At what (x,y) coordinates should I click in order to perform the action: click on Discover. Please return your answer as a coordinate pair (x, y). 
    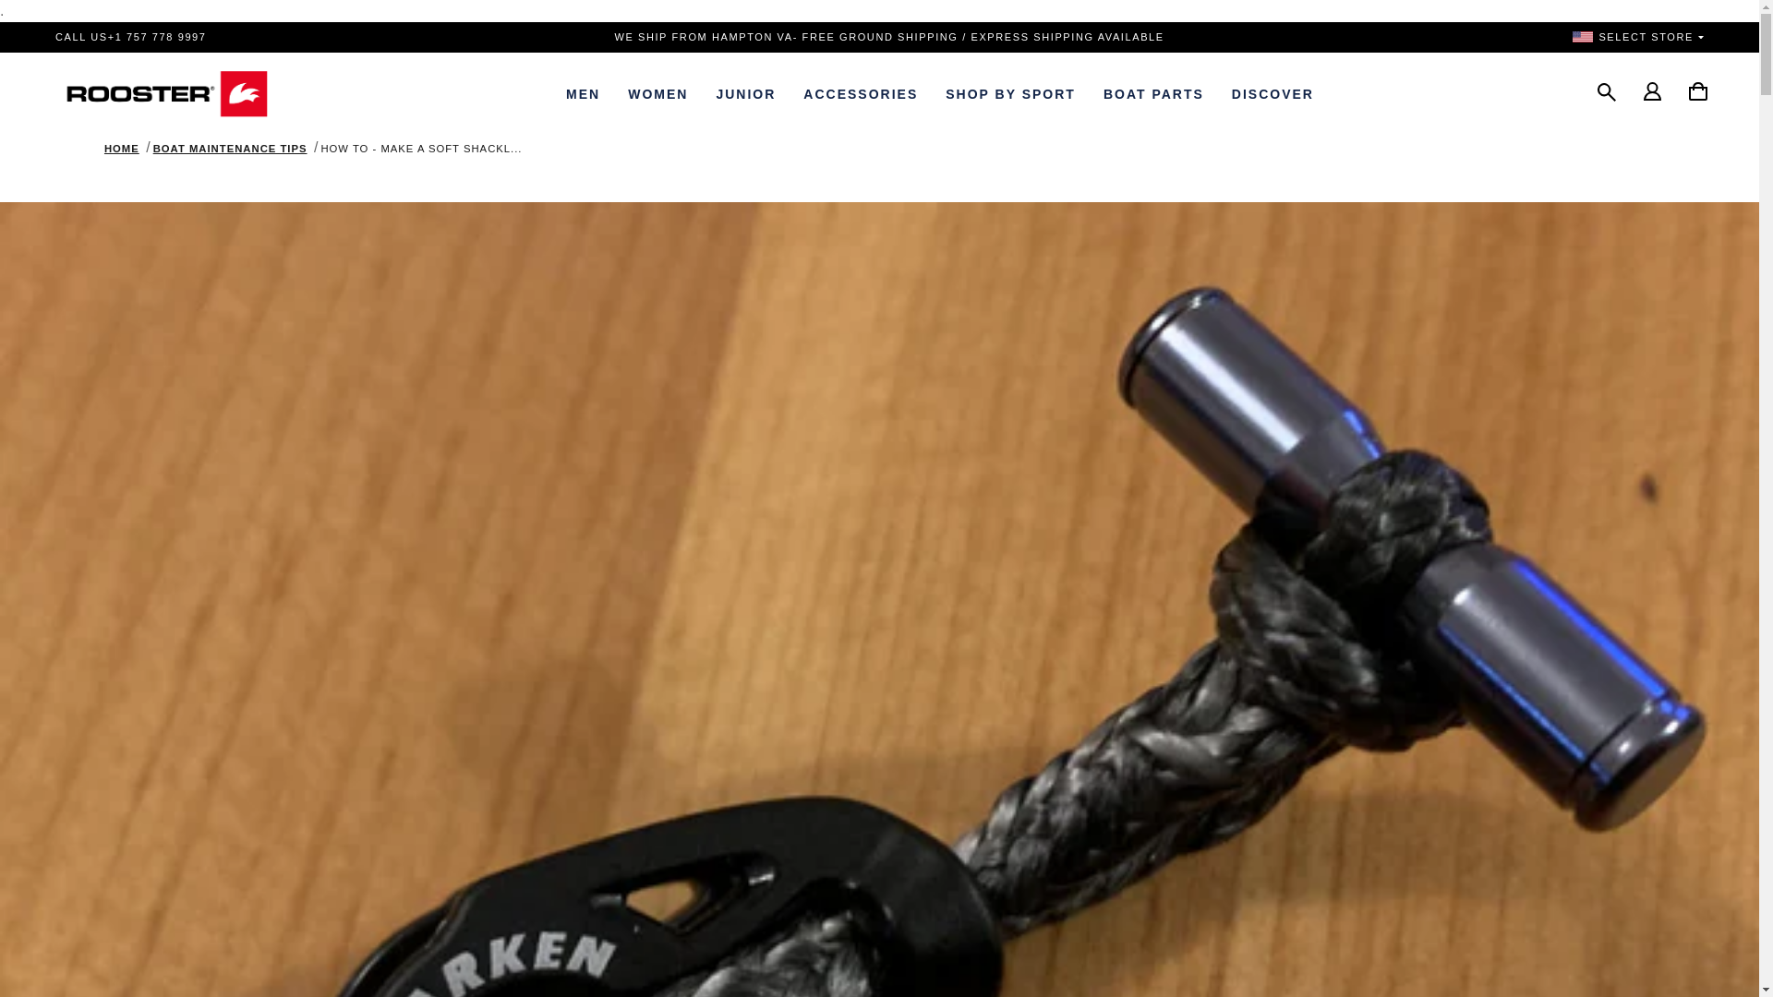
    Looking at the image, I should click on (1272, 93).